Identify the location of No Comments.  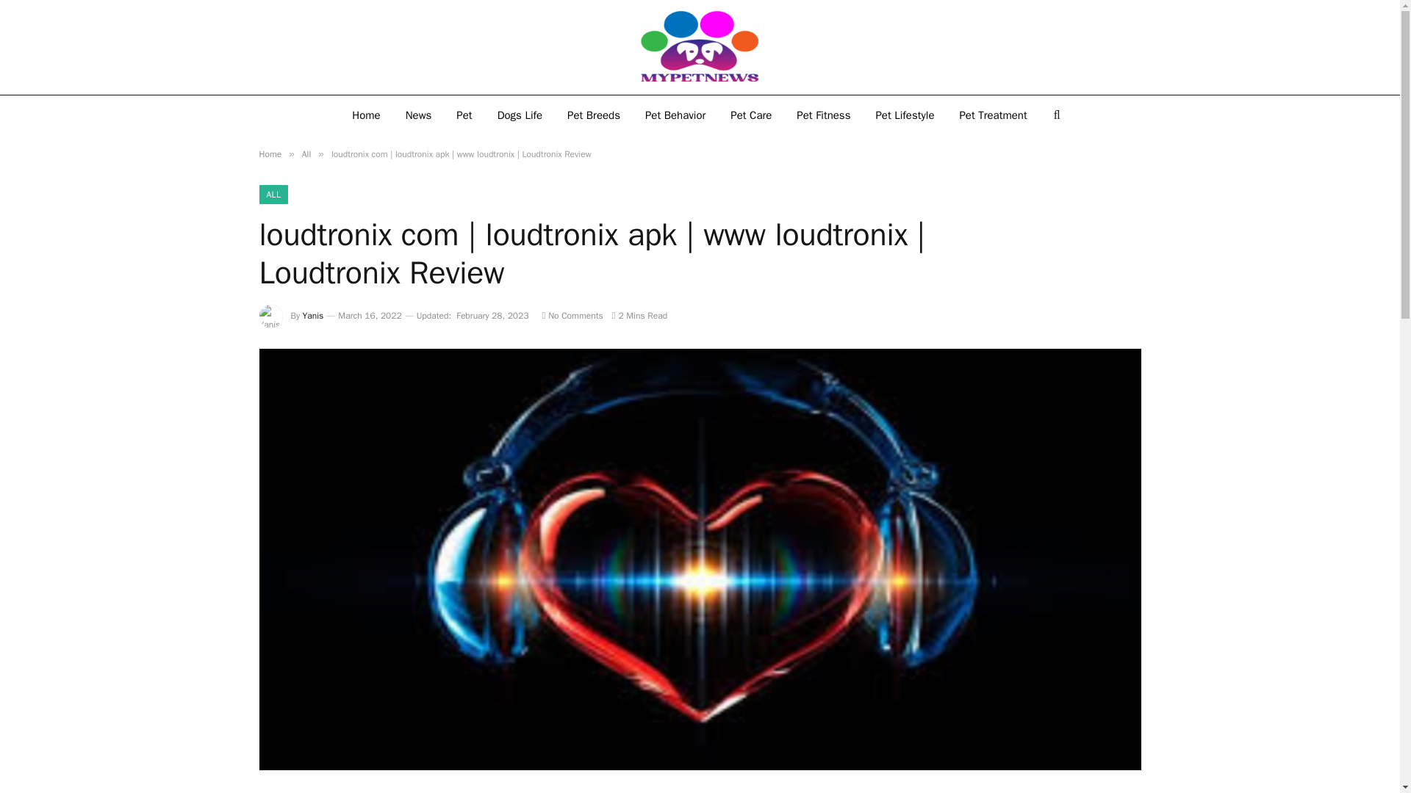
(572, 316).